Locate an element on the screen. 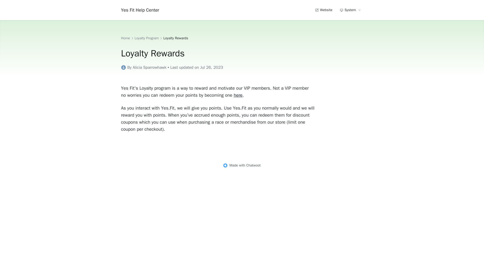 The width and height of the screenshot is (484, 272). Chatwoot is located at coordinates (254, 165).